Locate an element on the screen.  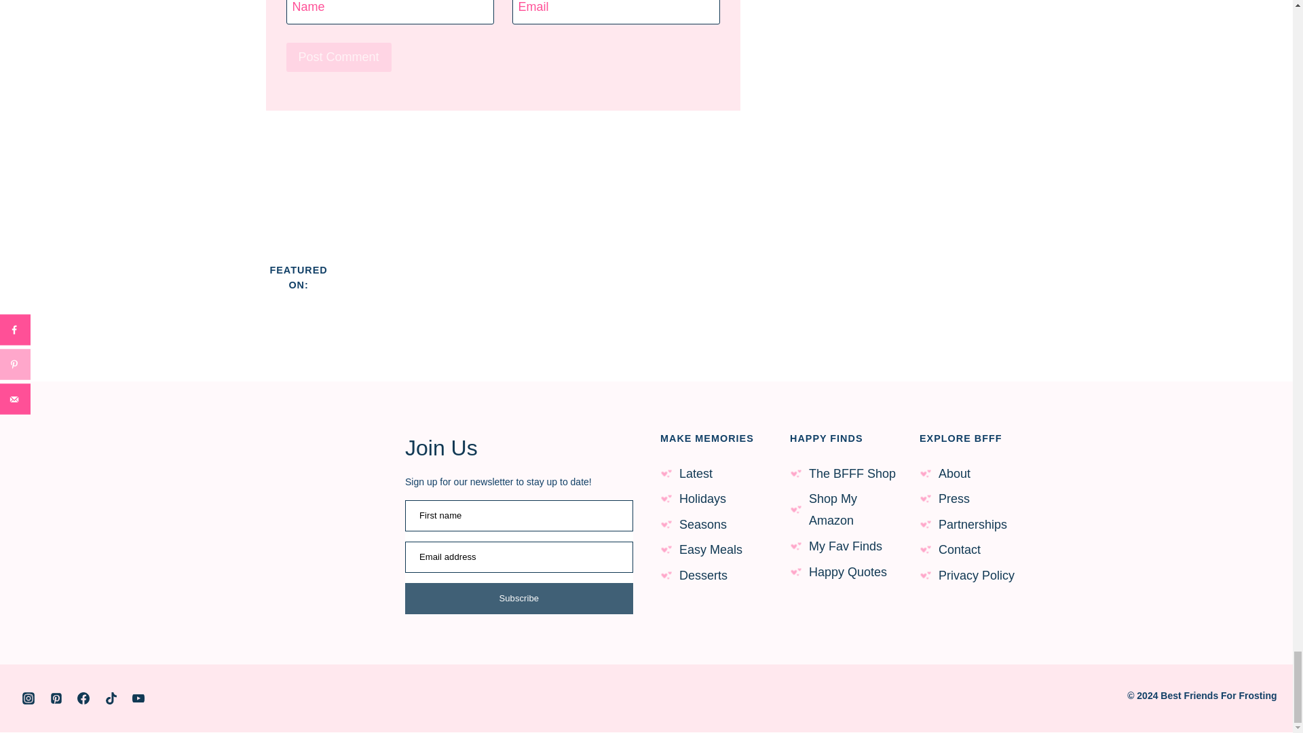
Post Comment is located at coordinates (339, 57).